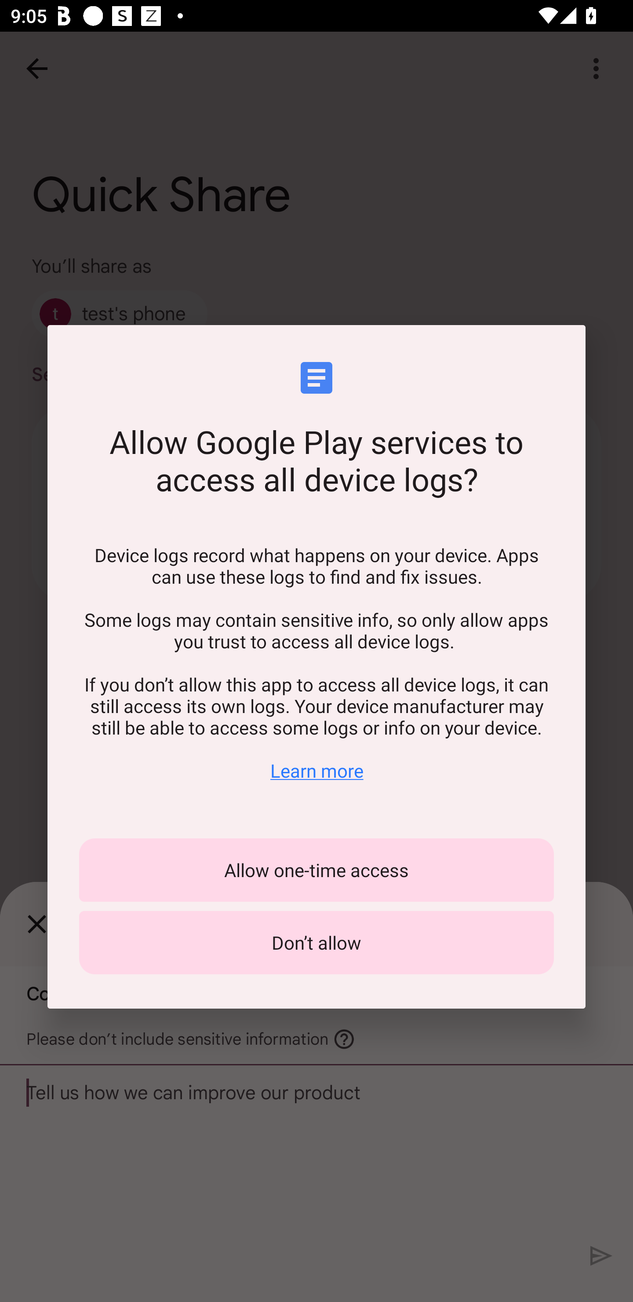  What do you see at coordinates (316, 943) in the screenshot?
I see `Don’t allow` at bounding box center [316, 943].